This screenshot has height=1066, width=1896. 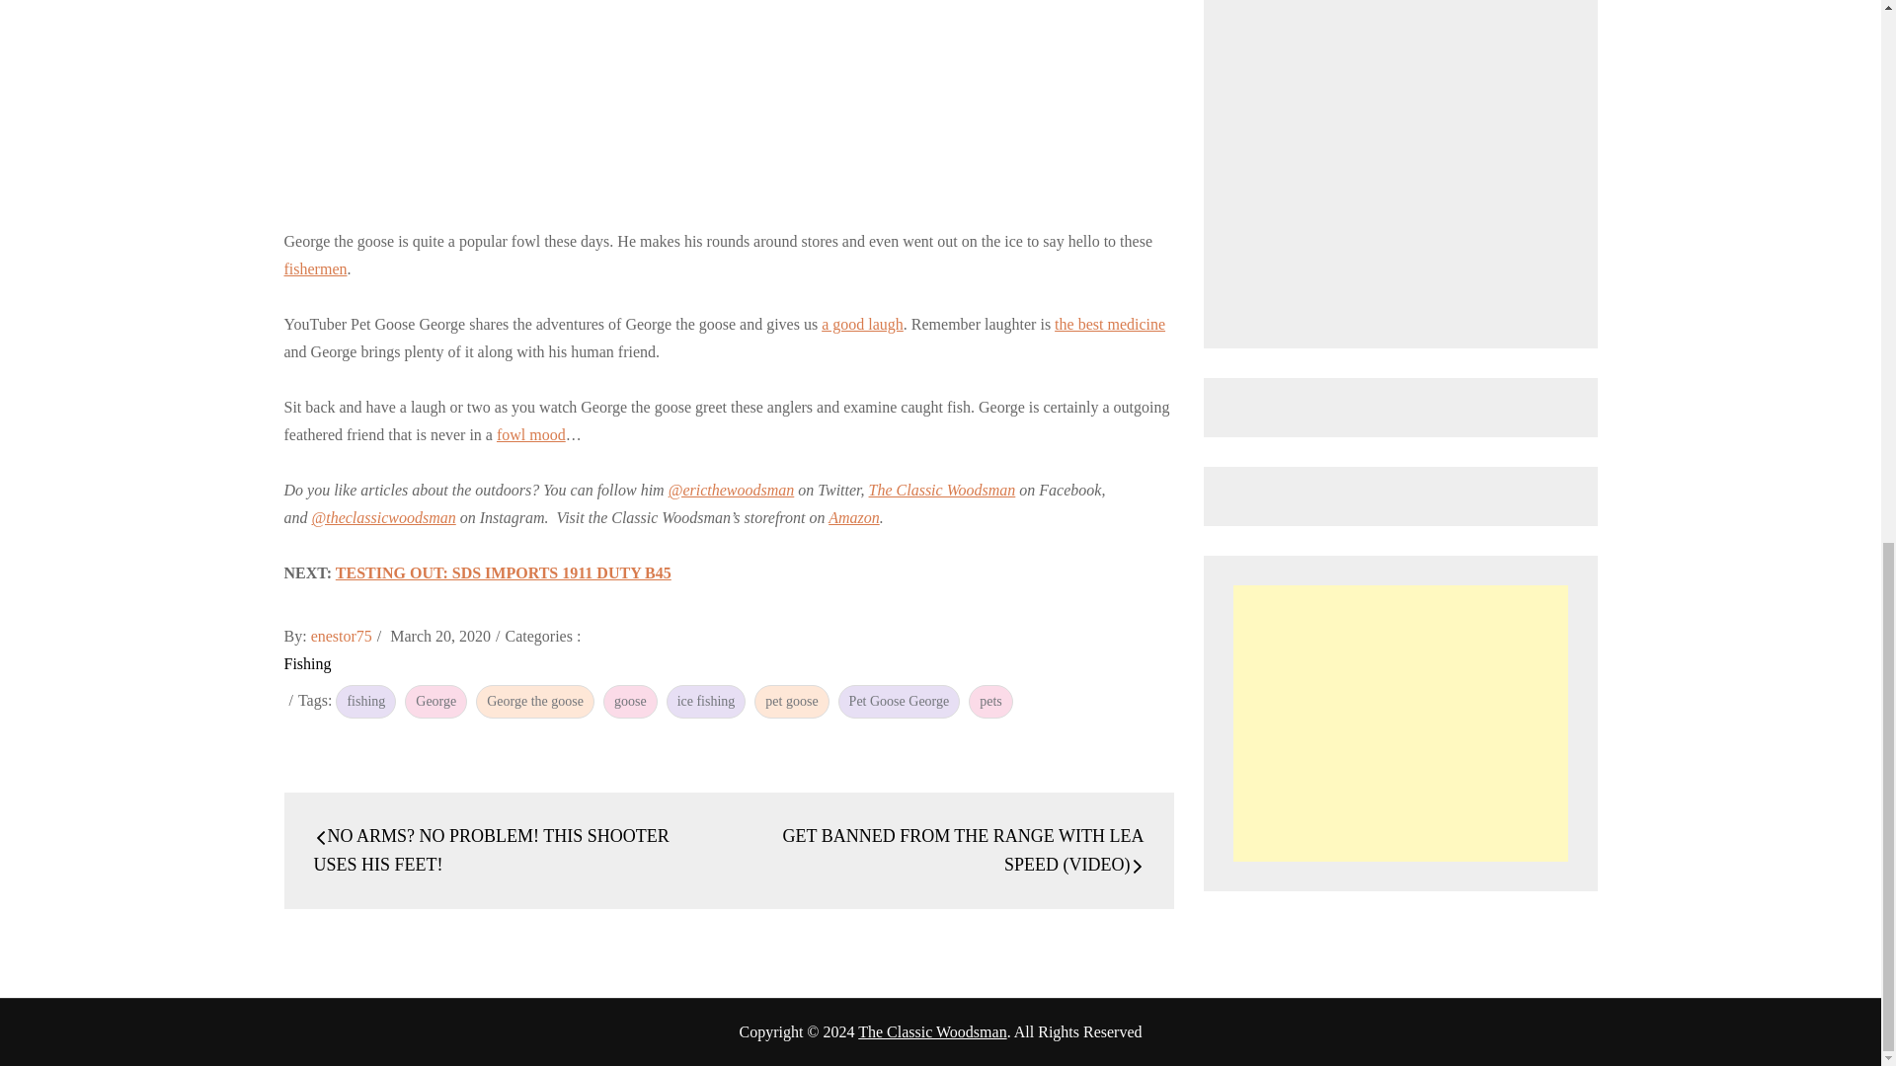 I want to click on fishing, so click(x=365, y=701).